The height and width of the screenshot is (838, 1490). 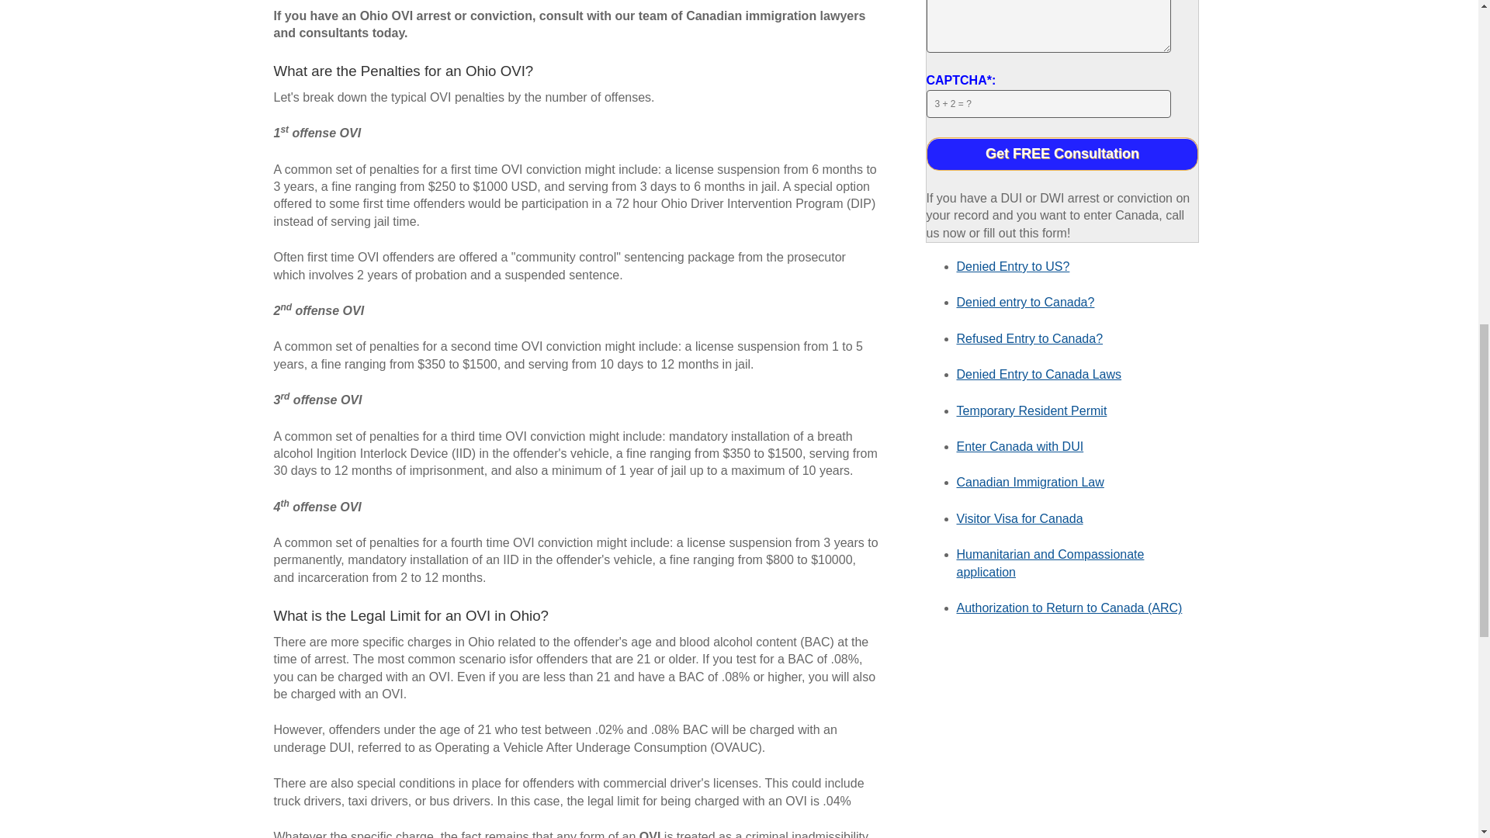 What do you see at coordinates (1024, 303) in the screenshot?
I see `Denied entry to Canada?` at bounding box center [1024, 303].